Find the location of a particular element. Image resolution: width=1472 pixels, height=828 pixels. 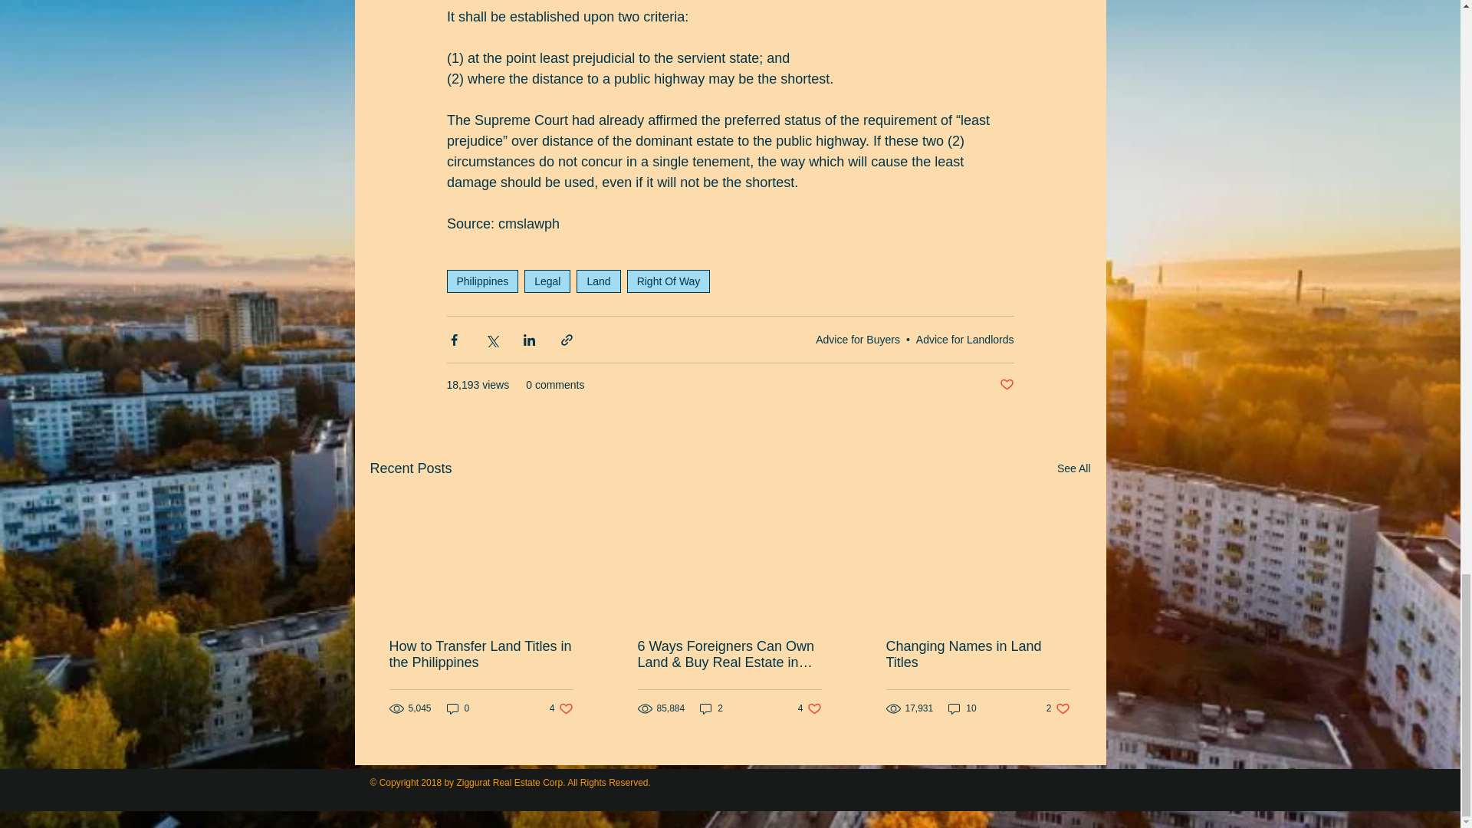

Philippines is located at coordinates (481, 281).